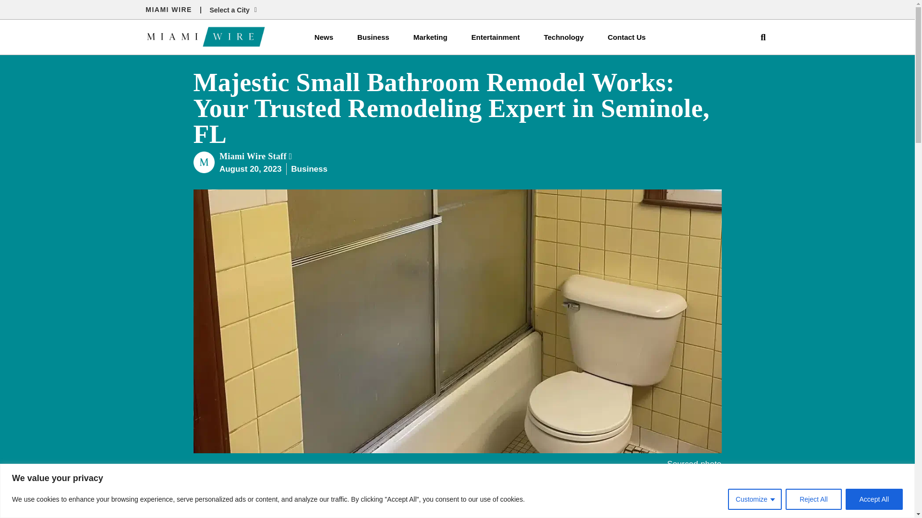 The height and width of the screenshot is (518, 922). I want to click on Marketing, so click(430, 37).